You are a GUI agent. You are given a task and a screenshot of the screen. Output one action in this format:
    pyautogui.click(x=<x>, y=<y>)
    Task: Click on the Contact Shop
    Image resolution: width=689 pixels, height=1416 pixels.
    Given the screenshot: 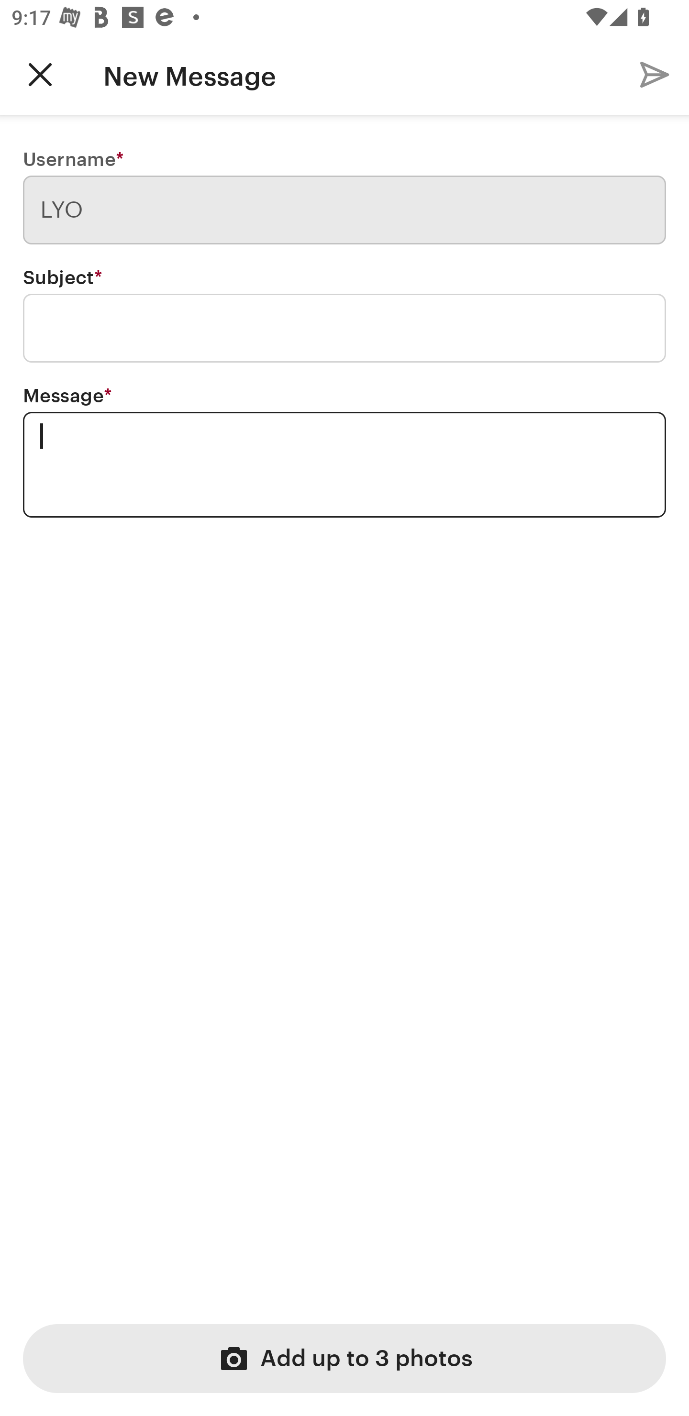 What is the action you would take?
    pyautogui.click(x=586, y=74)
    